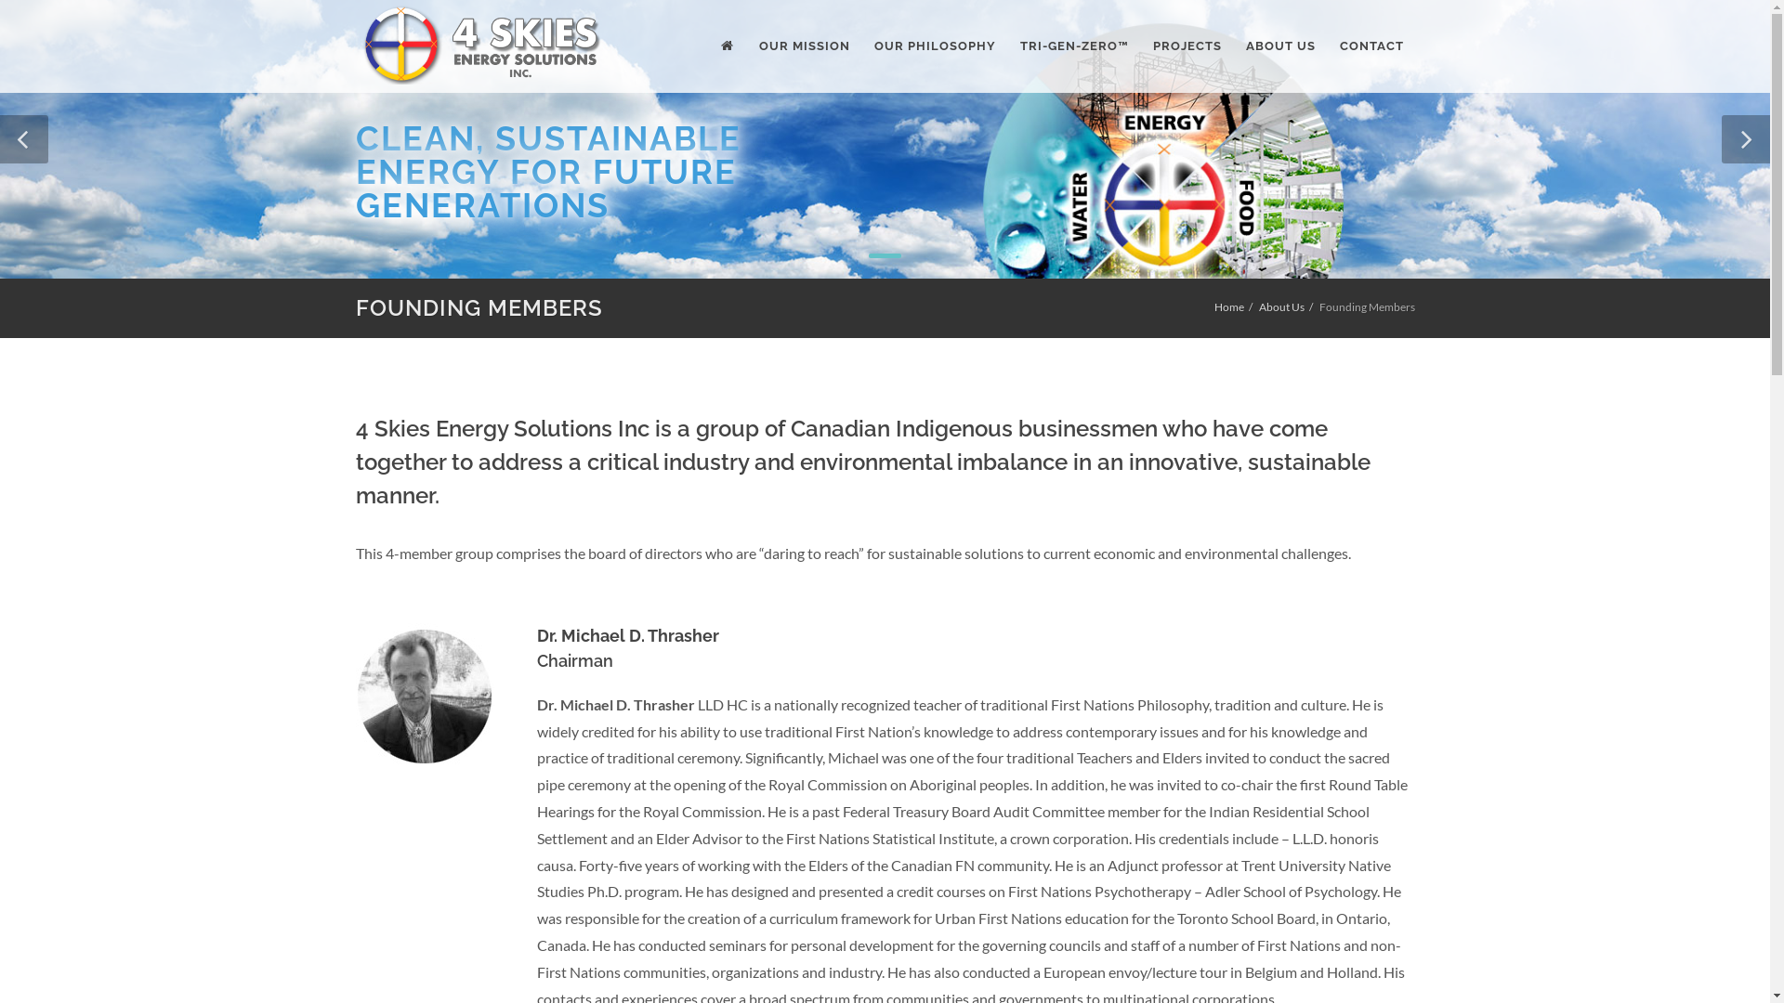 The image size is (1784, 1003). Describe the element at coordinates (1371, 46) in the screenshot. I see `CONTACT` at that location.